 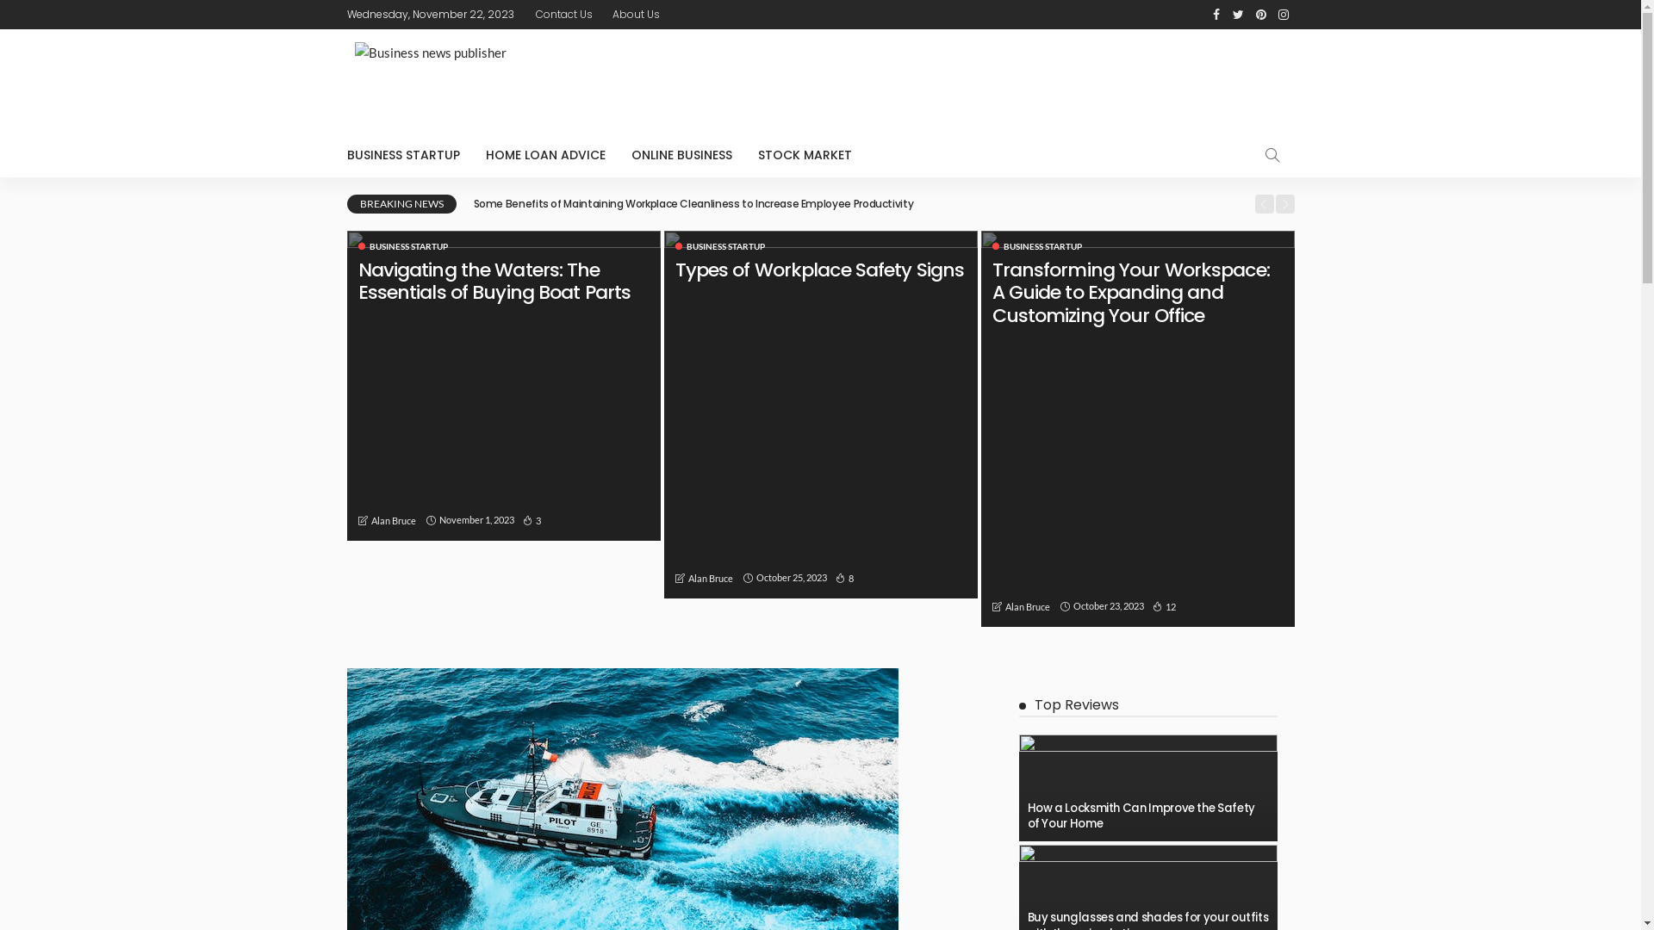 What do you see at coordinates (393, 521) in the screenshot?
I see `Alan Bruce` at bounding box center [393, 521].